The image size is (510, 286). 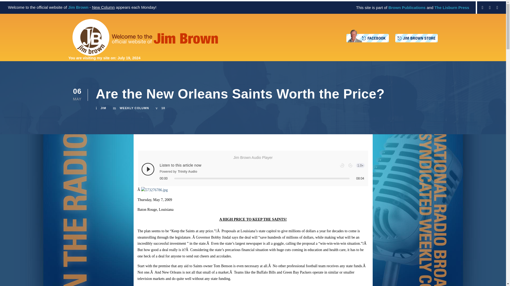 I want to click on Posts by Jim, so click(x=103, y=108).